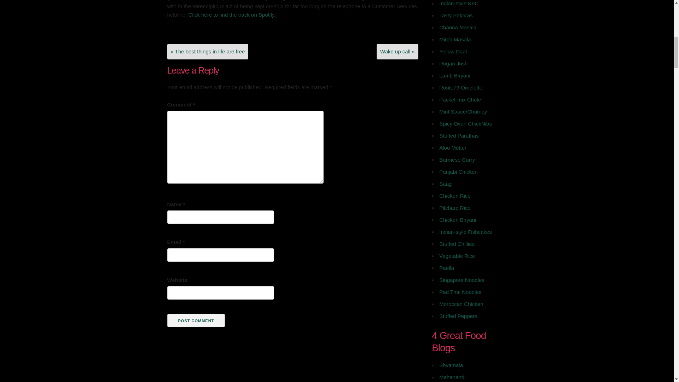 Image resolution: width=679 pixels, height=382 pixels. Describe the element at coordinates (459, 4) in the screenshot. I see `Indian-style KFC` at that location.